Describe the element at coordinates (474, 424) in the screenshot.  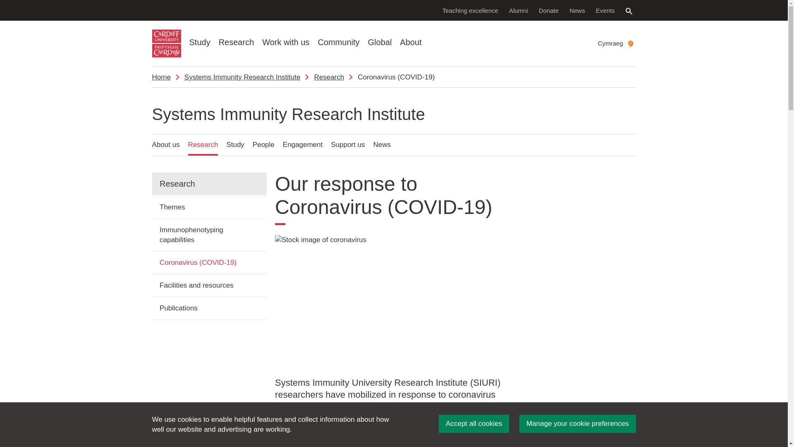
I see `Accept all cookies` at that location.